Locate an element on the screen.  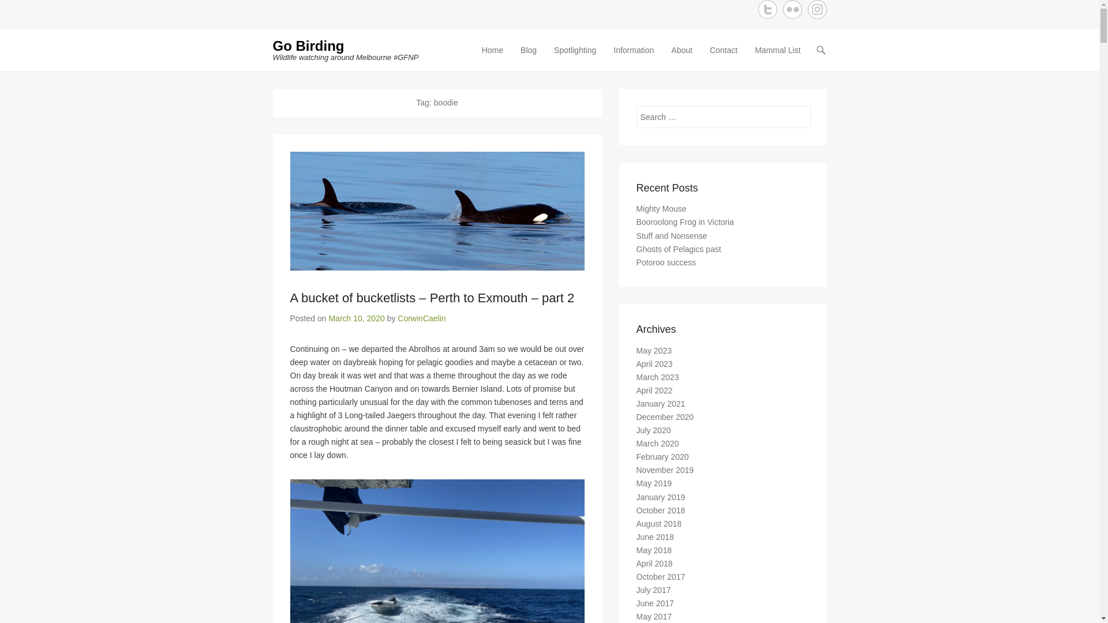
April 2022 is located at coordinates (654, 391).